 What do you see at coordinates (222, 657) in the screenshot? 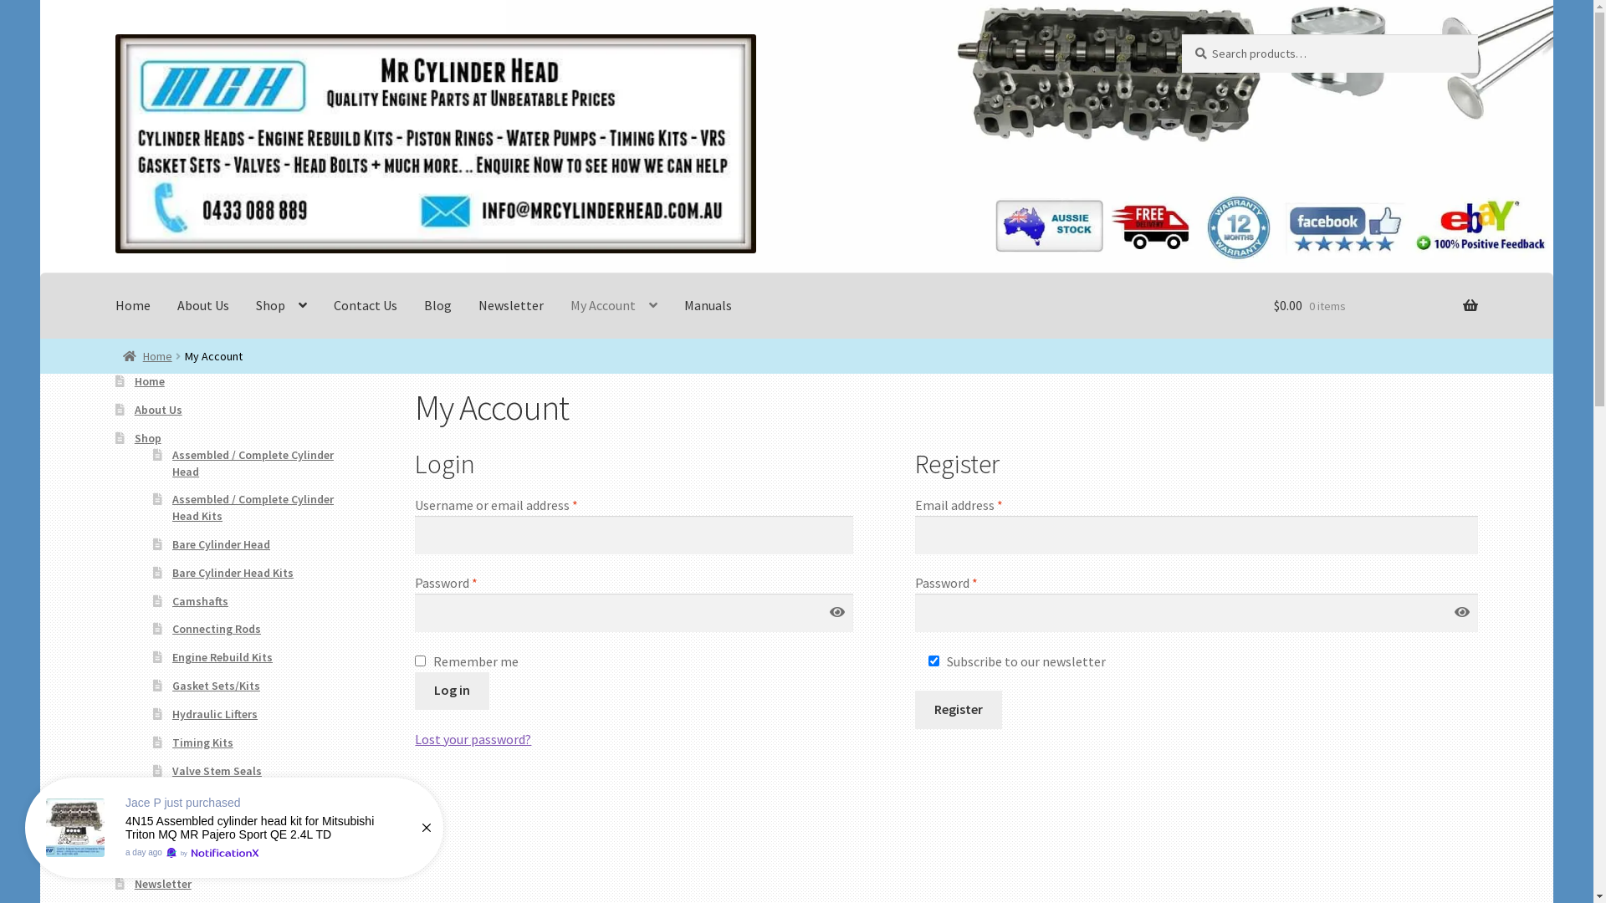
I see `Engine Rebuild Kits` at bounding box center [222, 657].